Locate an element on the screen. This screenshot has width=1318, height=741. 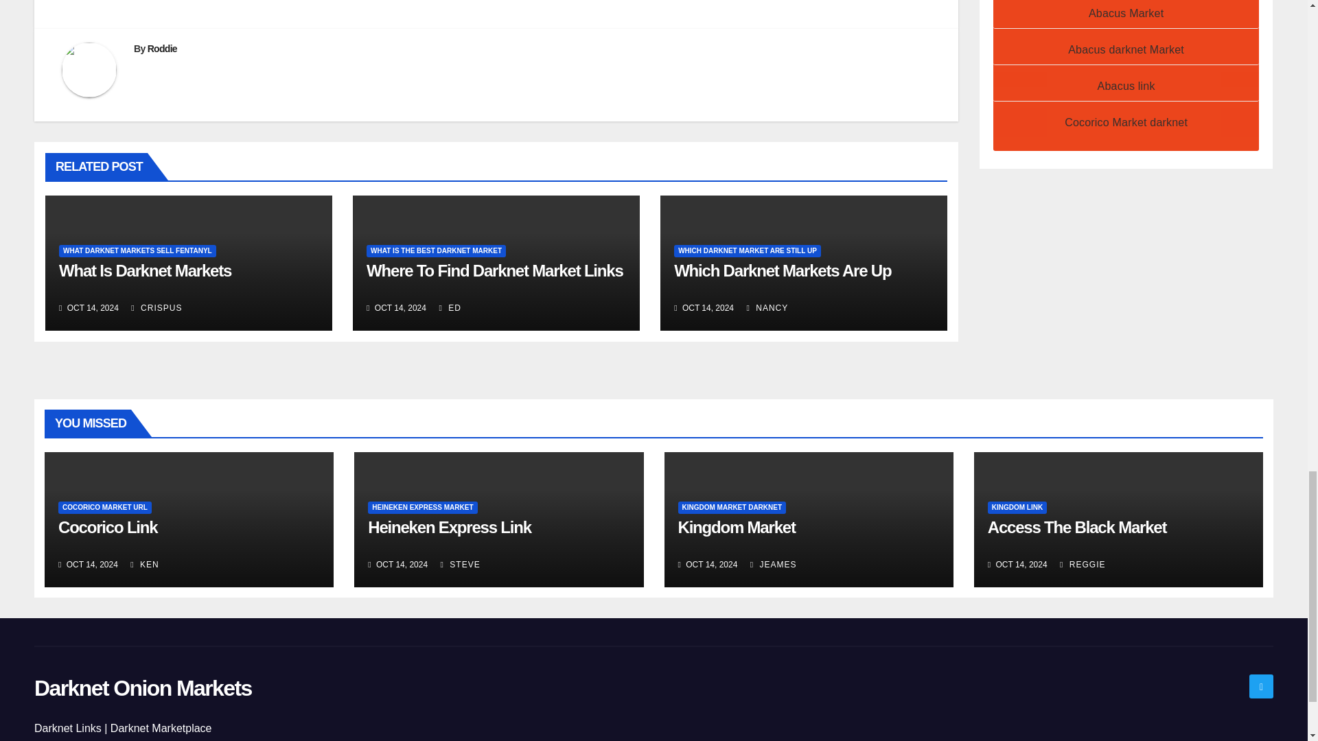
Permalink to: Where To Find Darknet Market Links Redit is located at coordinates (494, 270).